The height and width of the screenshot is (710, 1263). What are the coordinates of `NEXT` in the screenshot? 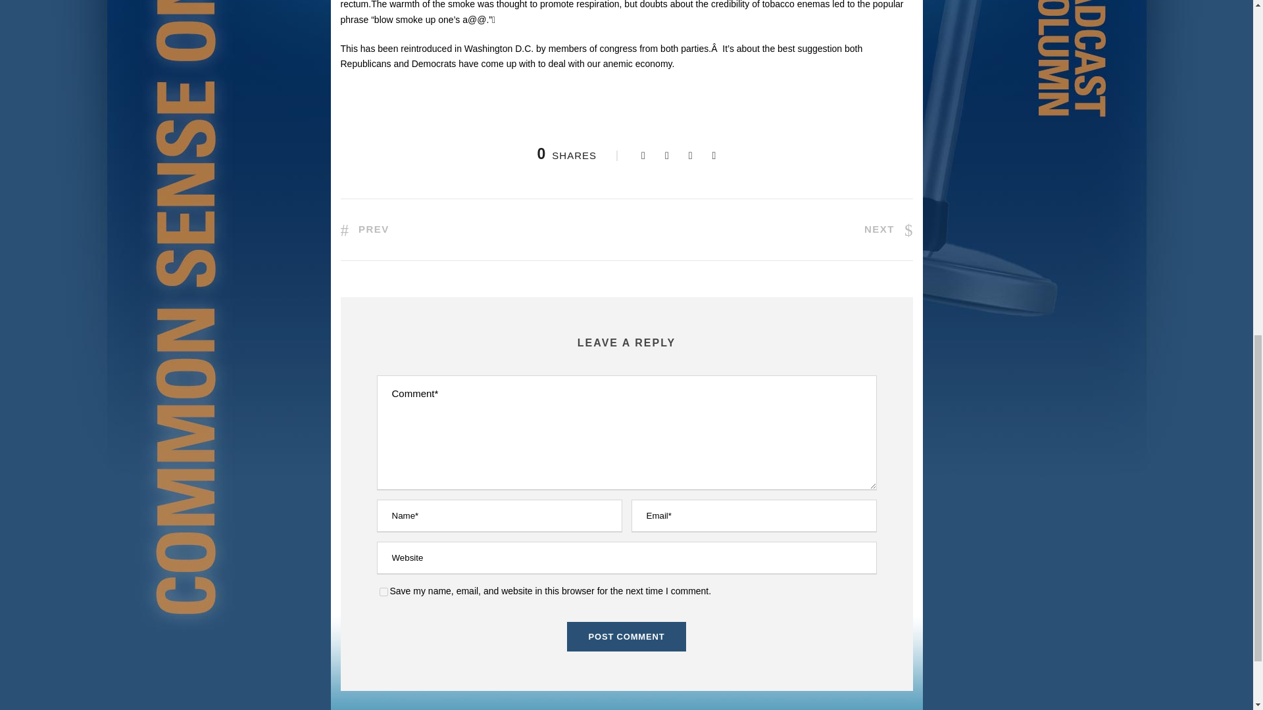 It's located at (888, 229).